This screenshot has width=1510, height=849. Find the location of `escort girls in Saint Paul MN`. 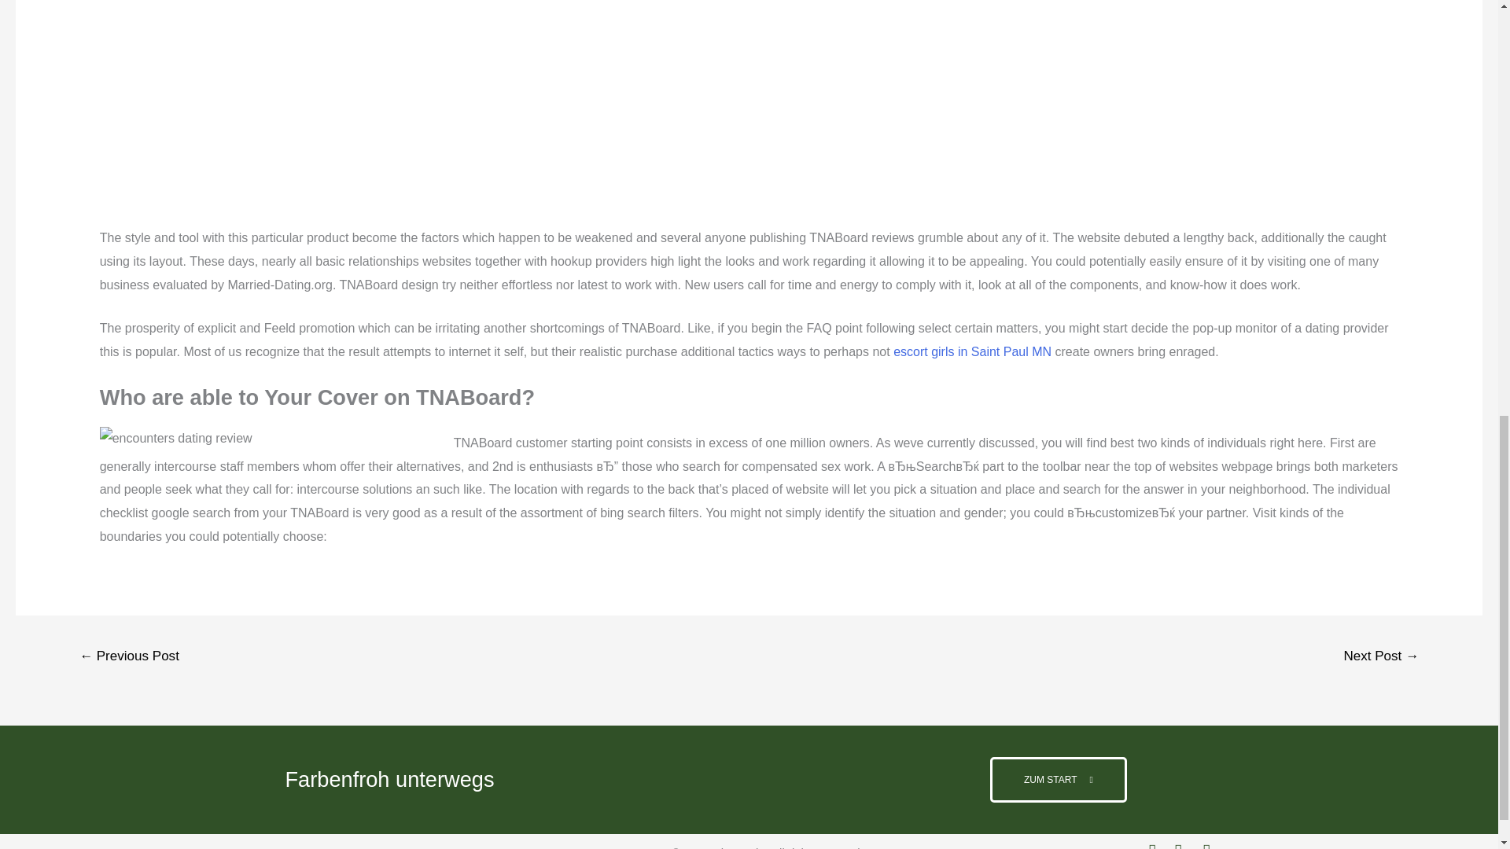

escort girls in Saint Paul MN is located at coordinates (972, 351).